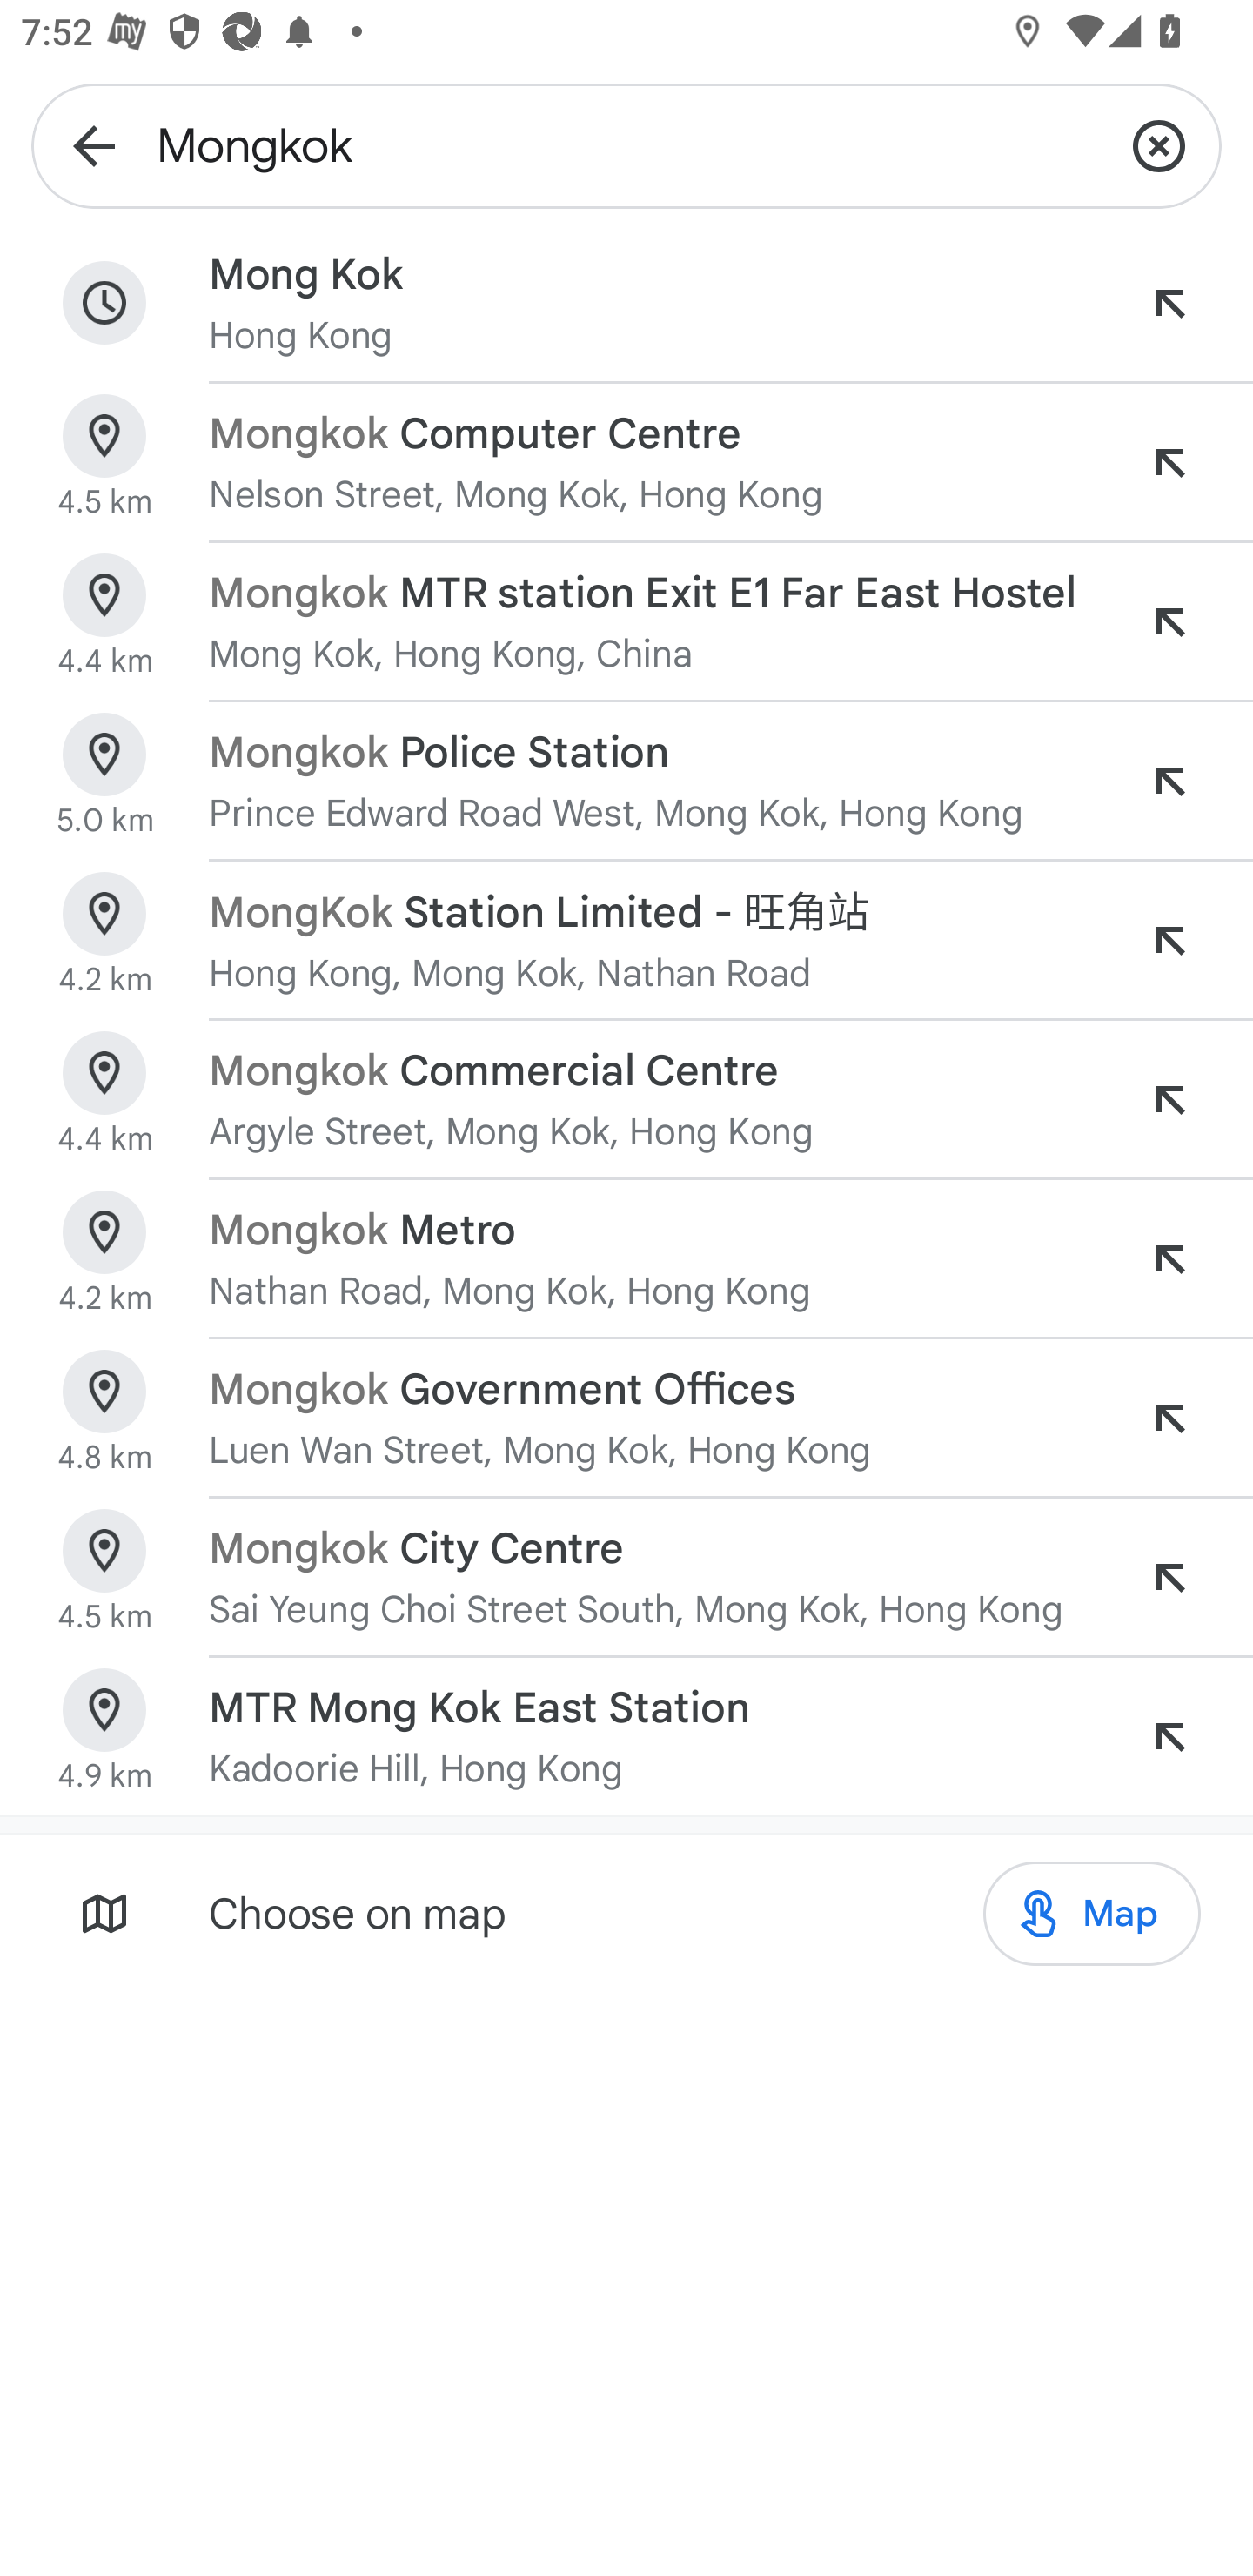  I want to click on Clear, so click(1159, 144).